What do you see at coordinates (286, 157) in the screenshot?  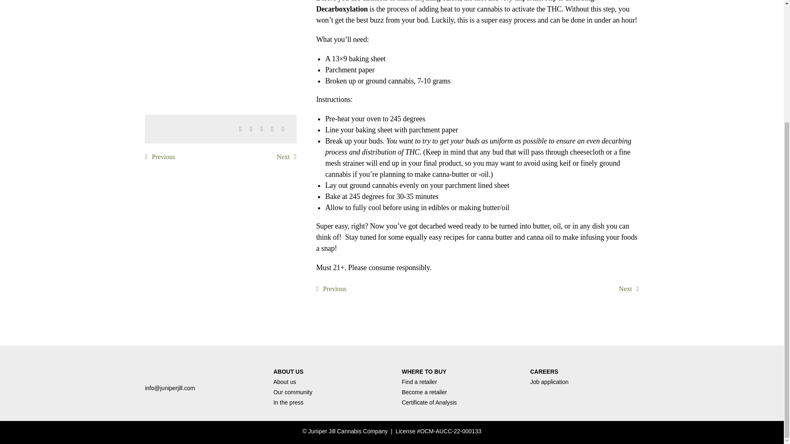 I see `Next` at bounding box center [286, 157].